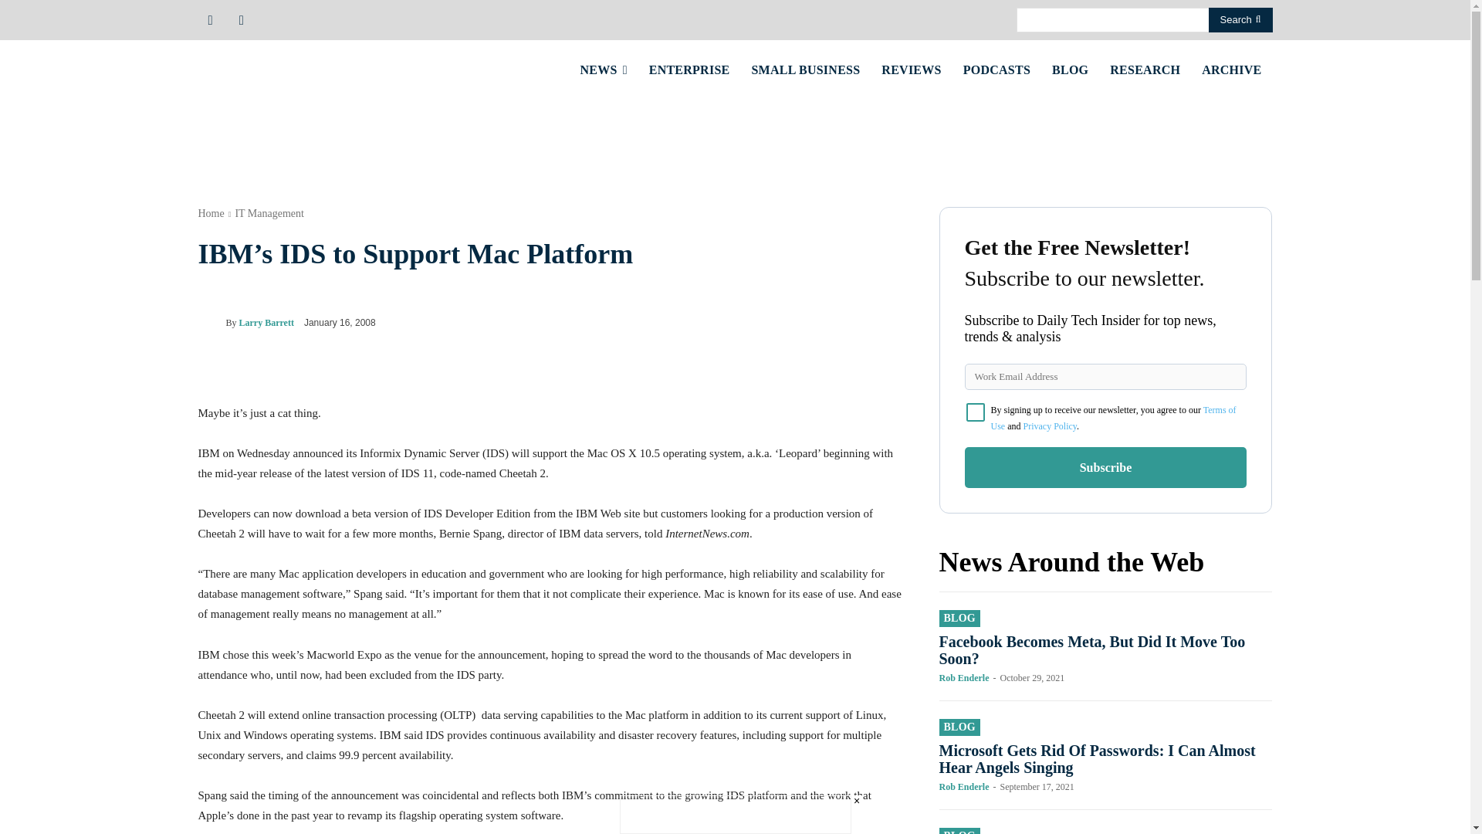 The image size is (1482, 834). What do you see at coordinates (976, 412) in the screenshot?
I see `on` at bounding box center [976, 412].